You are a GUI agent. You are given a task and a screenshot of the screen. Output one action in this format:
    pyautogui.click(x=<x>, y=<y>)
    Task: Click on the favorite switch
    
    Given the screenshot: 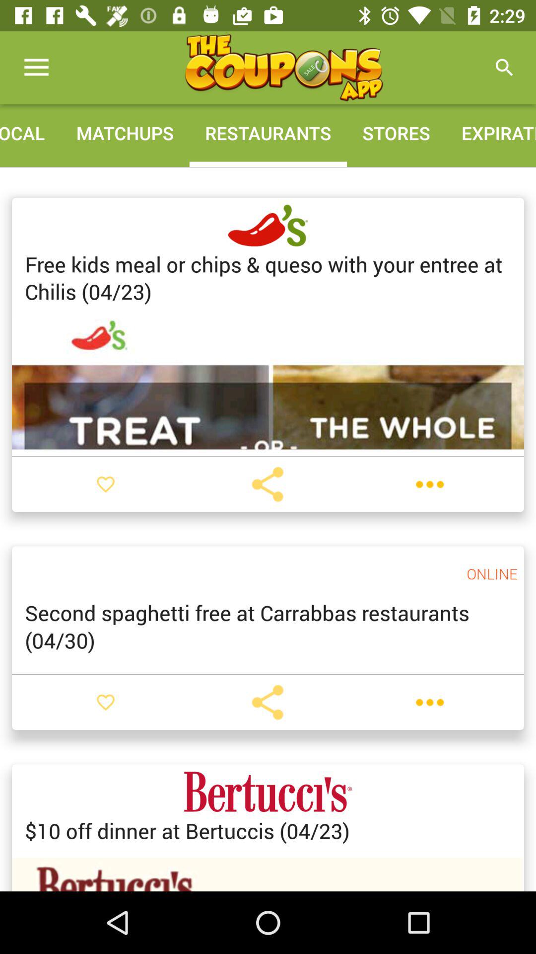 What is the action you would take?
    pyautogui.click(x=106, y=484)
    